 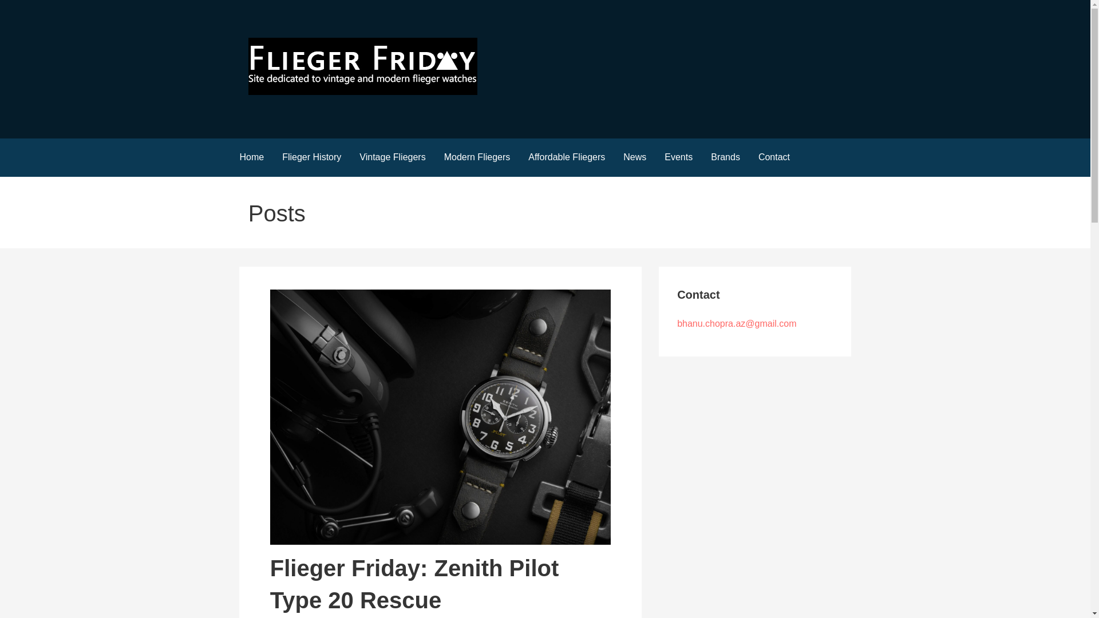 I want to click on Vintage Fliegers, so click(x=392, y=157).